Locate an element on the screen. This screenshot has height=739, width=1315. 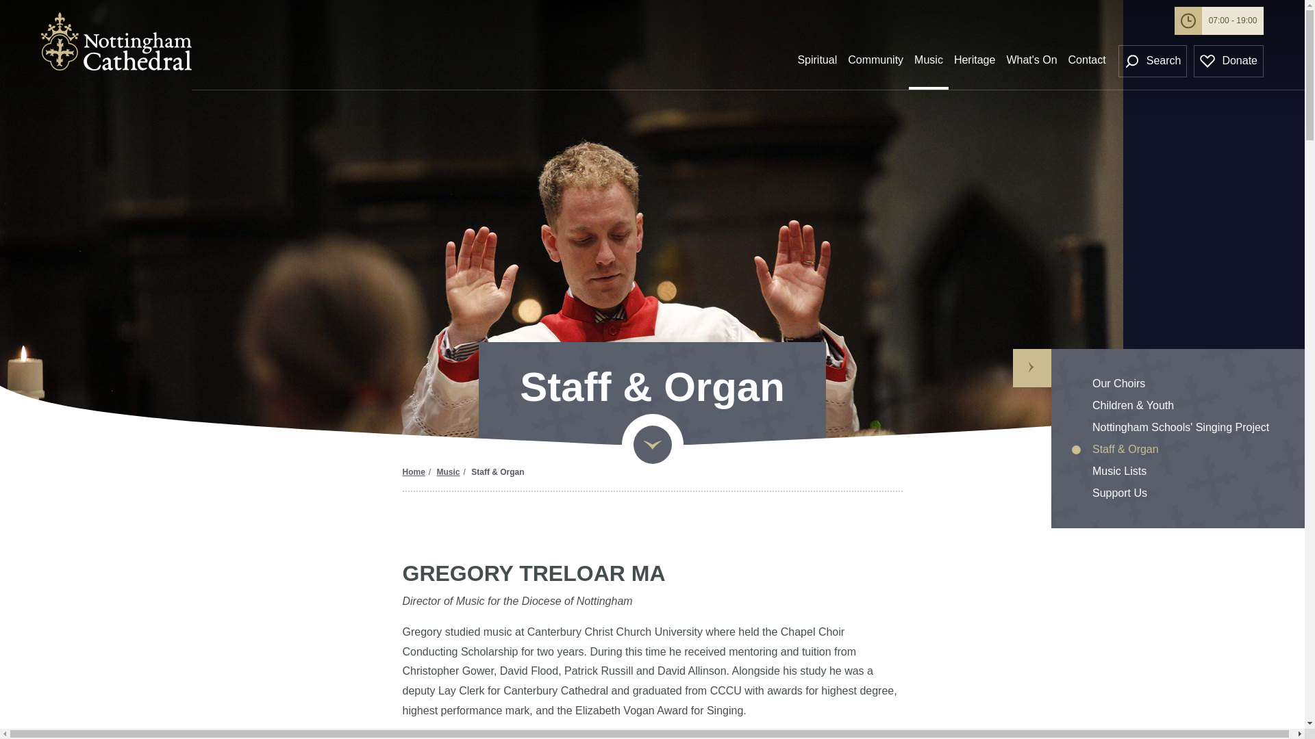
Search is located at coordinates (1153, 61).